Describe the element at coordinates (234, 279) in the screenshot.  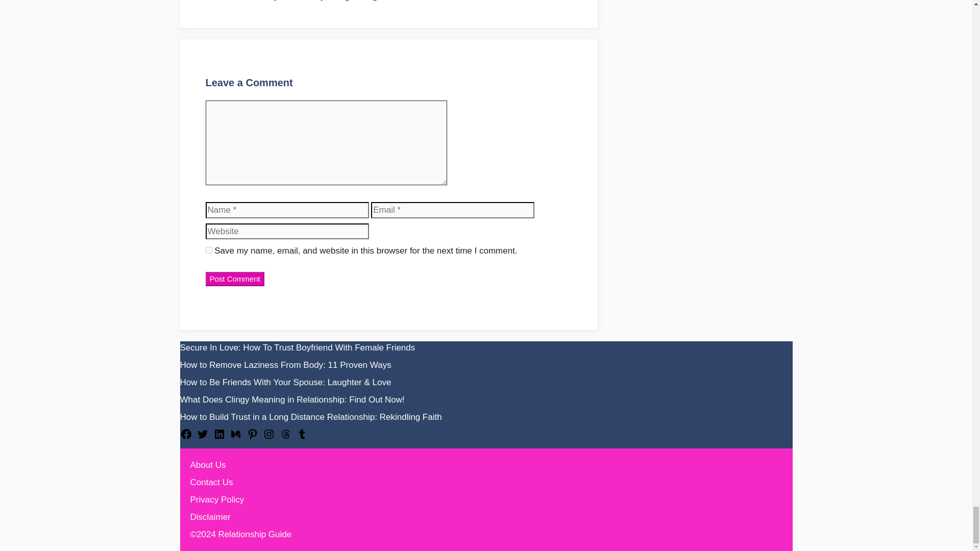
I see `Post Comment` at that location.